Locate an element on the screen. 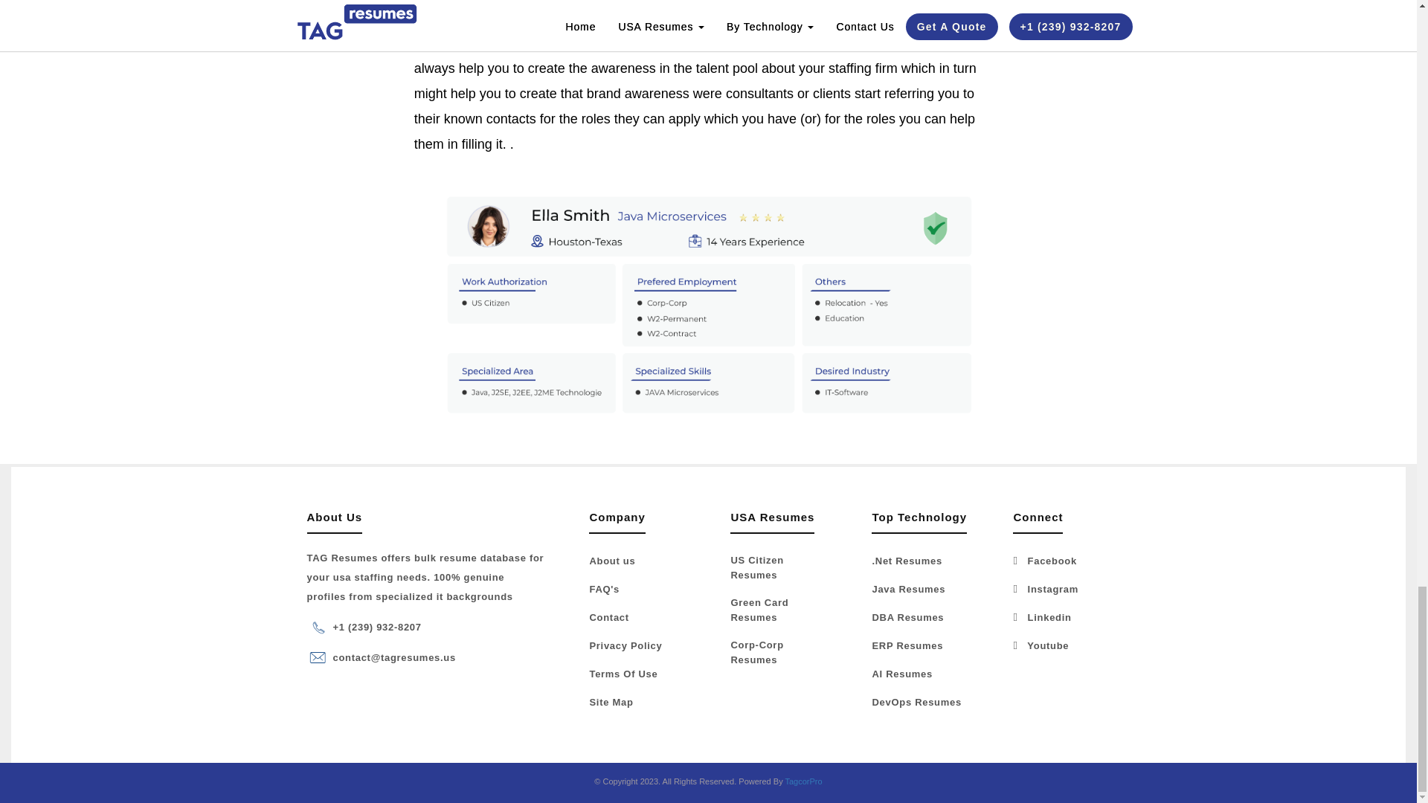 The height and width of the screenshot is (803, 1428). FAQ's is located at coordinates (604, 591).